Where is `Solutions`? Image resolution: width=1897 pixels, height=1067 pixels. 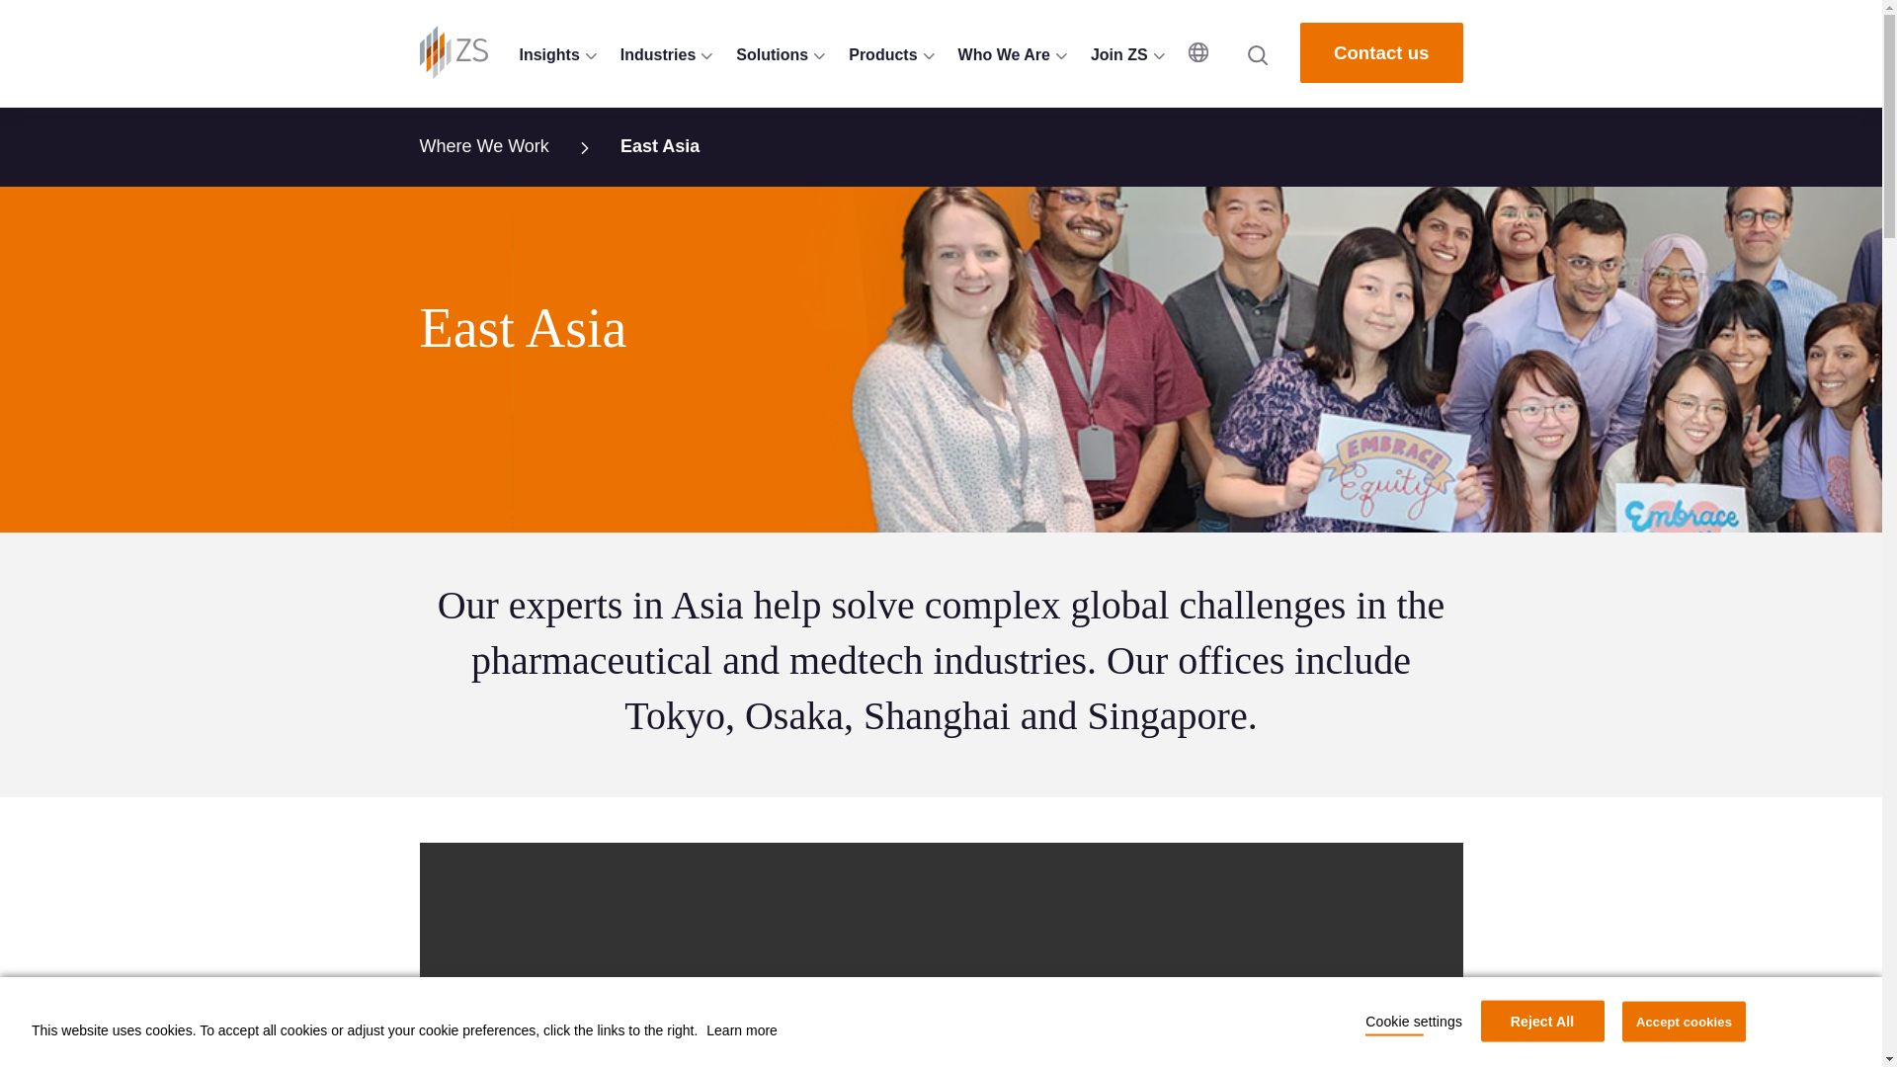
Solutions is located at coordinates (781, 55).